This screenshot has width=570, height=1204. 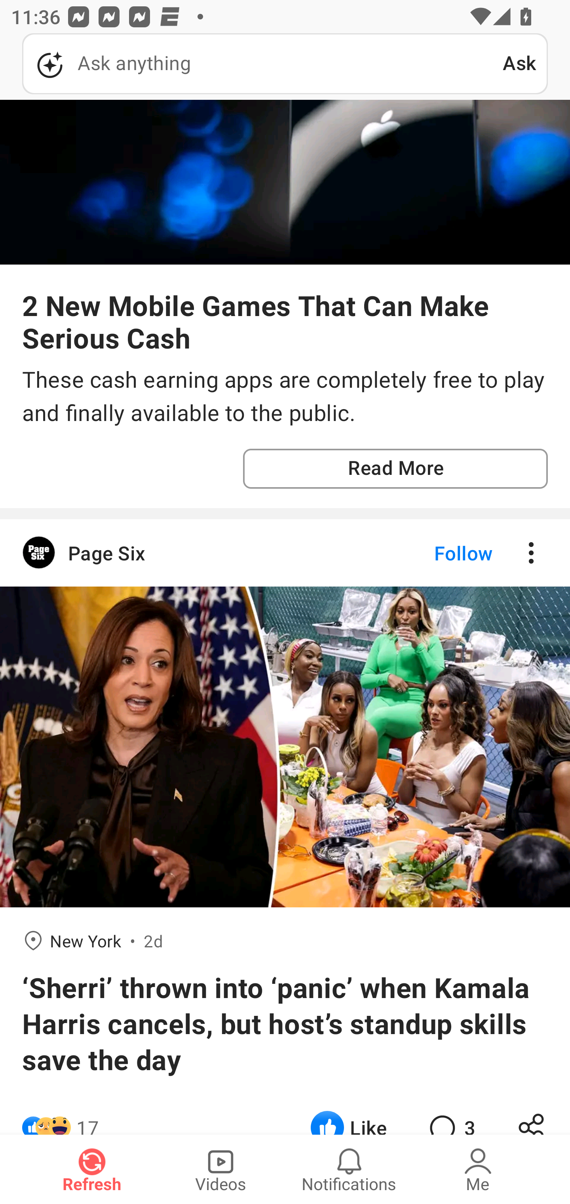 I want to click on Read More, so click(x=395, y=469).